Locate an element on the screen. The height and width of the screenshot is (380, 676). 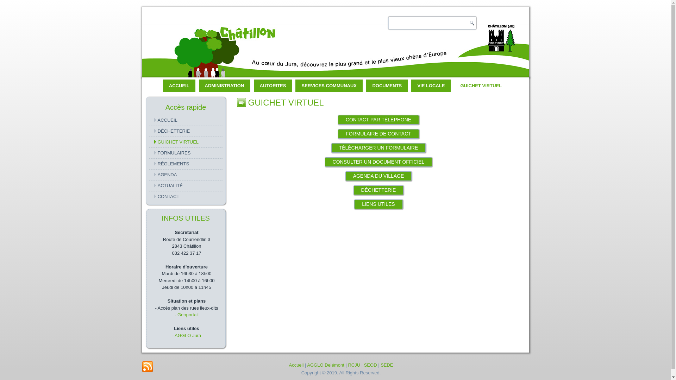
AGENDA is located at coordinates (186, 175).